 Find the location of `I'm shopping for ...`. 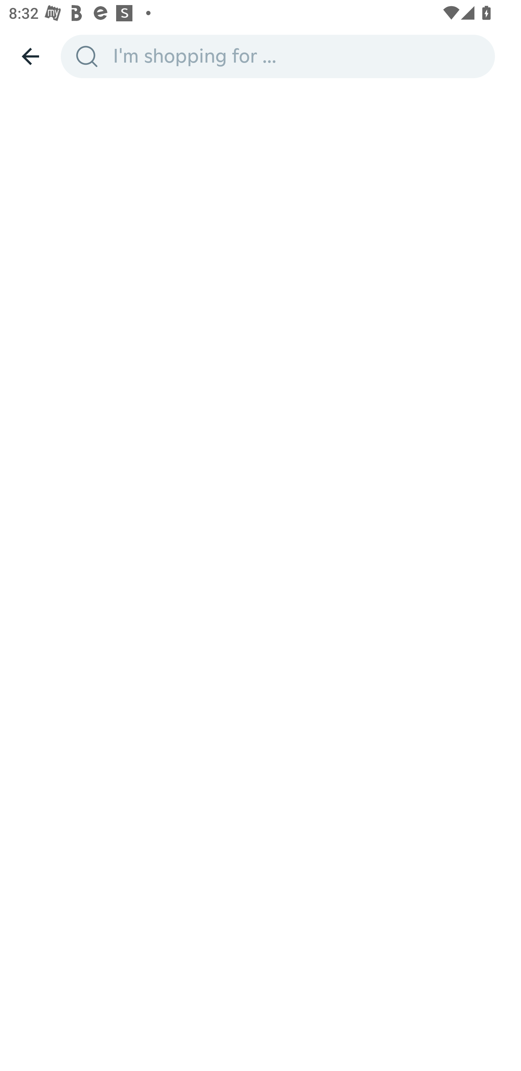

I'm shopping for ... is located at coordinates (300, 56).